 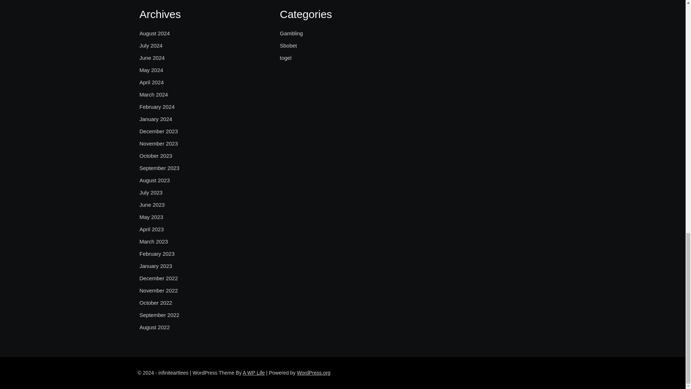 I want to click on March 2024, so click(x=153, y=94).